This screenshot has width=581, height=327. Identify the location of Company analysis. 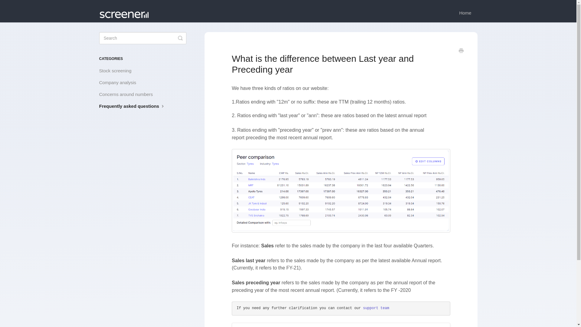
(120, 82).